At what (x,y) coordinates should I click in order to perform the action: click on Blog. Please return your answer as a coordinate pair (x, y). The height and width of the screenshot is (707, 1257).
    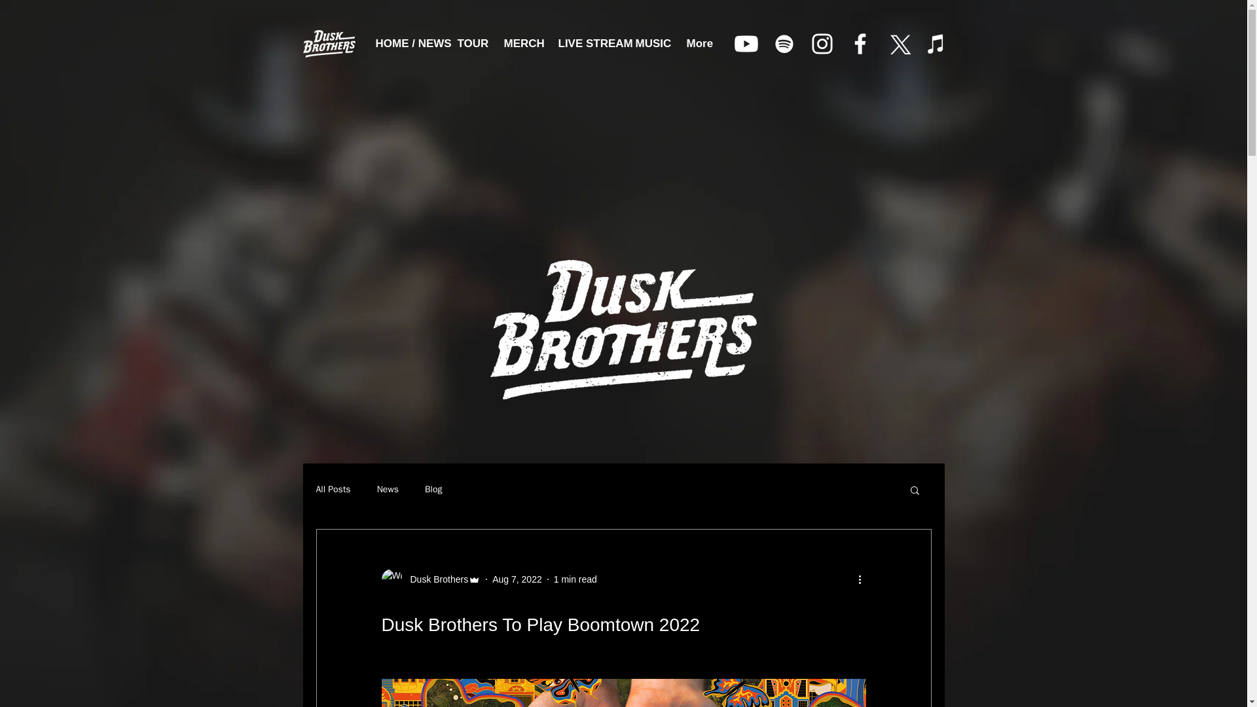
    Looking at the image, I should click on (433, 490).